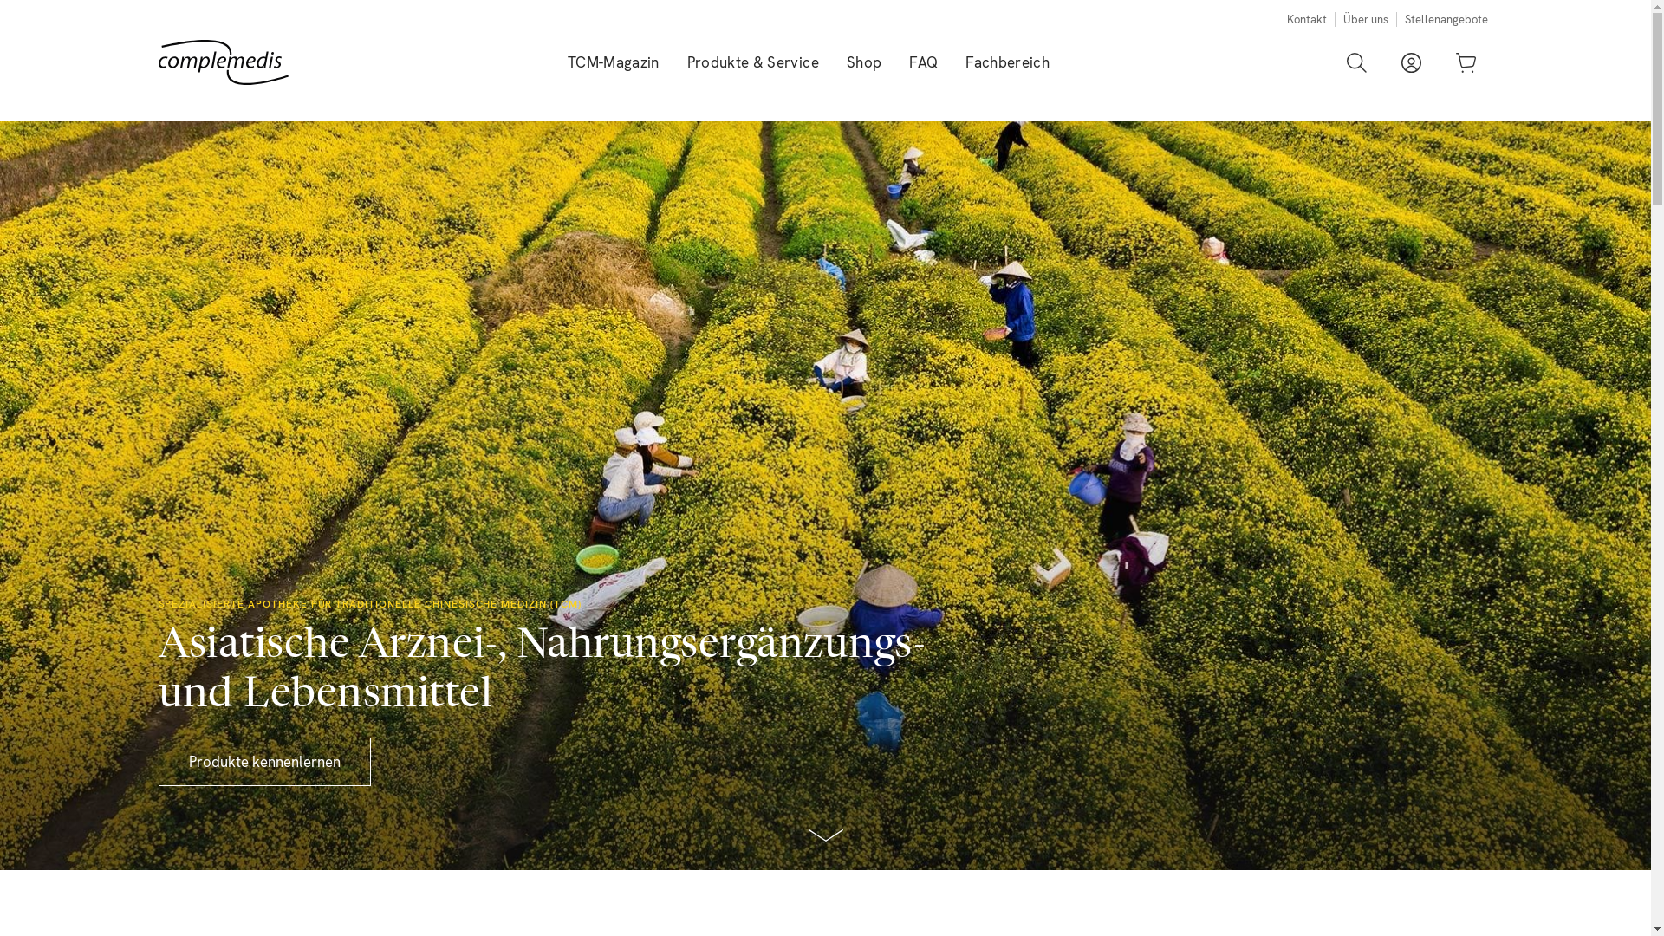 This screenshot has width=1664, height=936. Describe the element at coordinates (1306, 19) in the screenshot. I see `Kontakt` at that location.